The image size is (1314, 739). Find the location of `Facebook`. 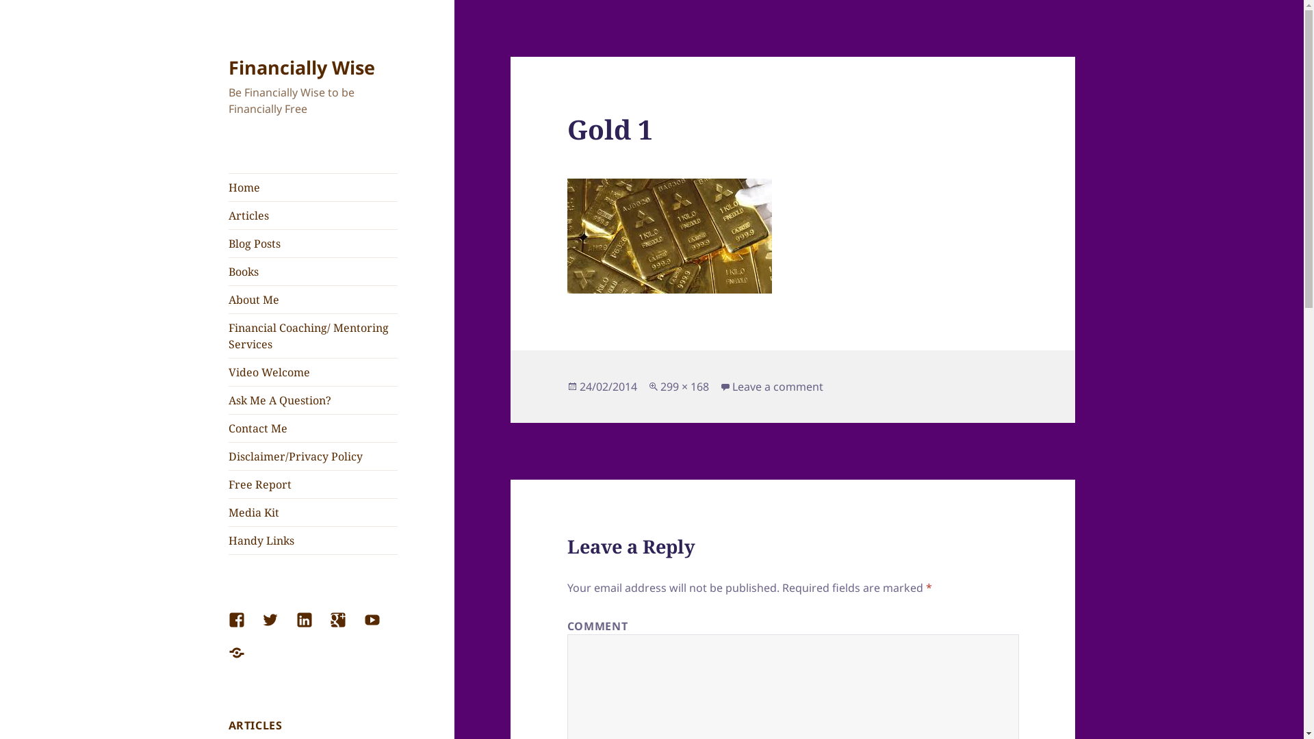

Facebook is located at coordinates (245, 628).